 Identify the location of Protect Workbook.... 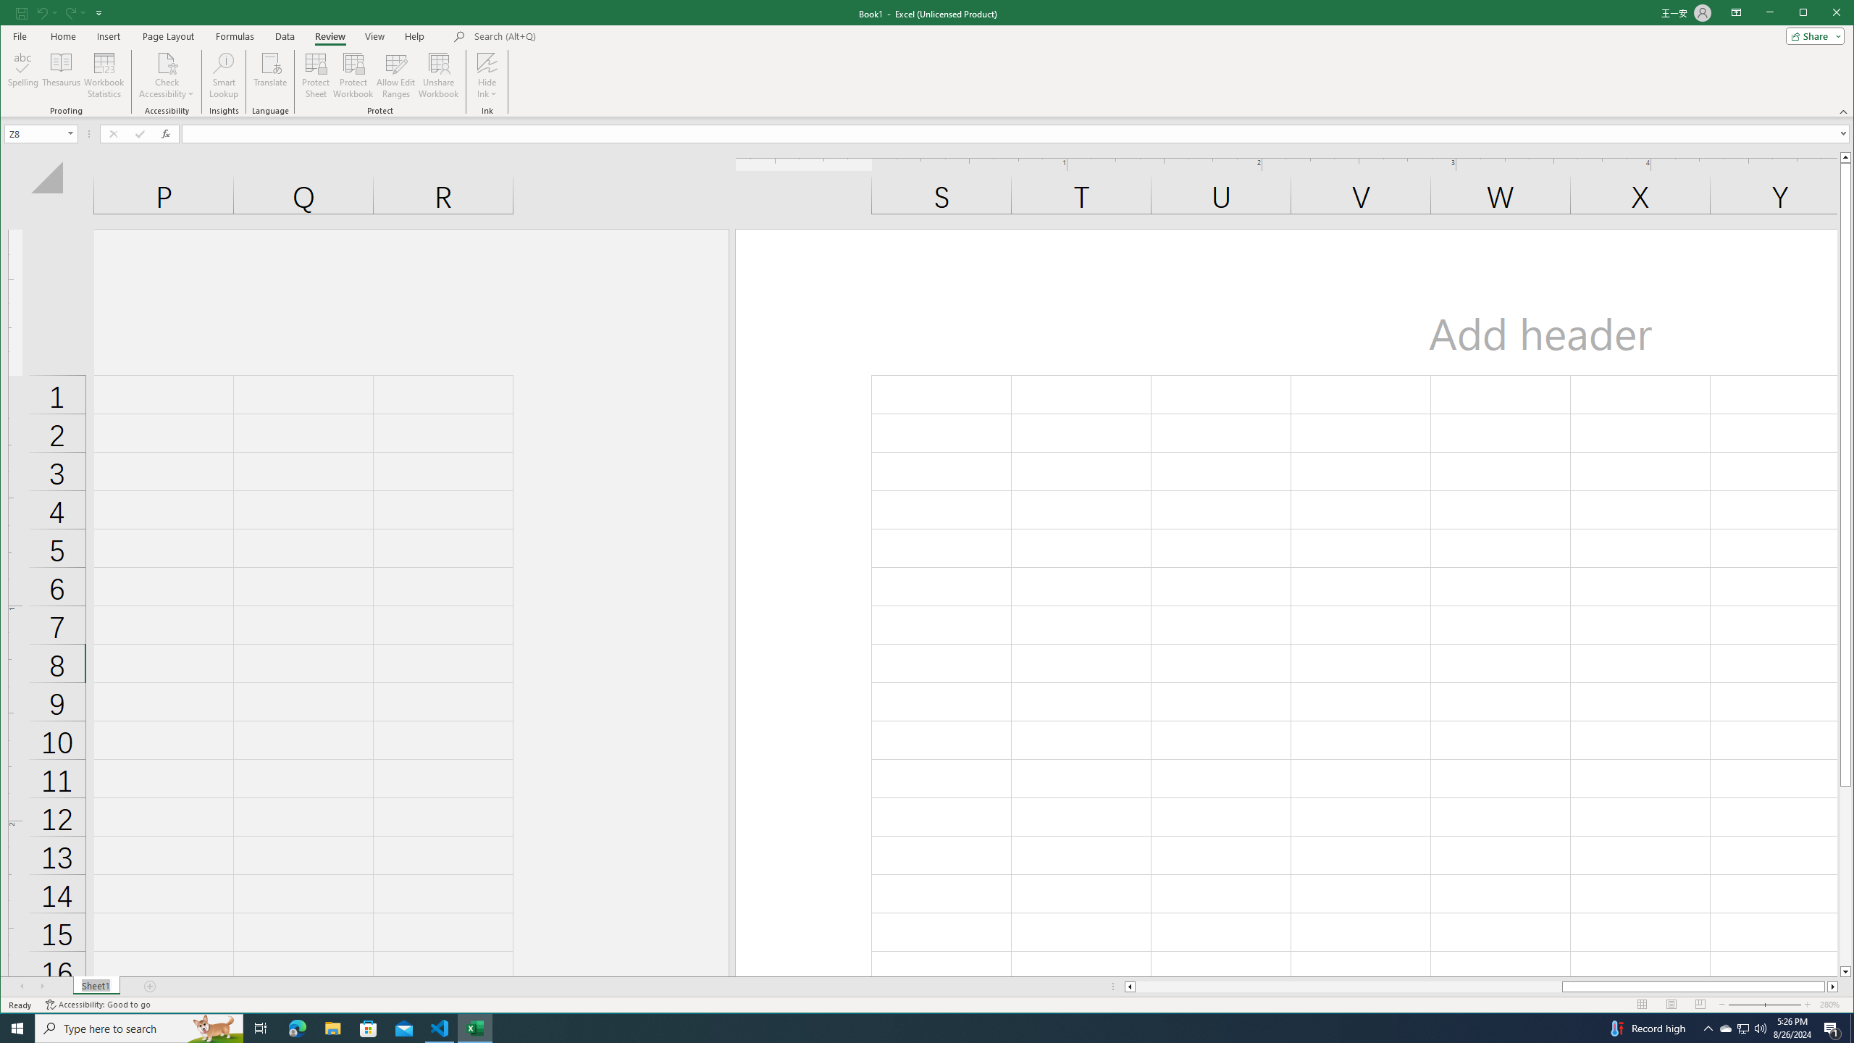
(353, 75).